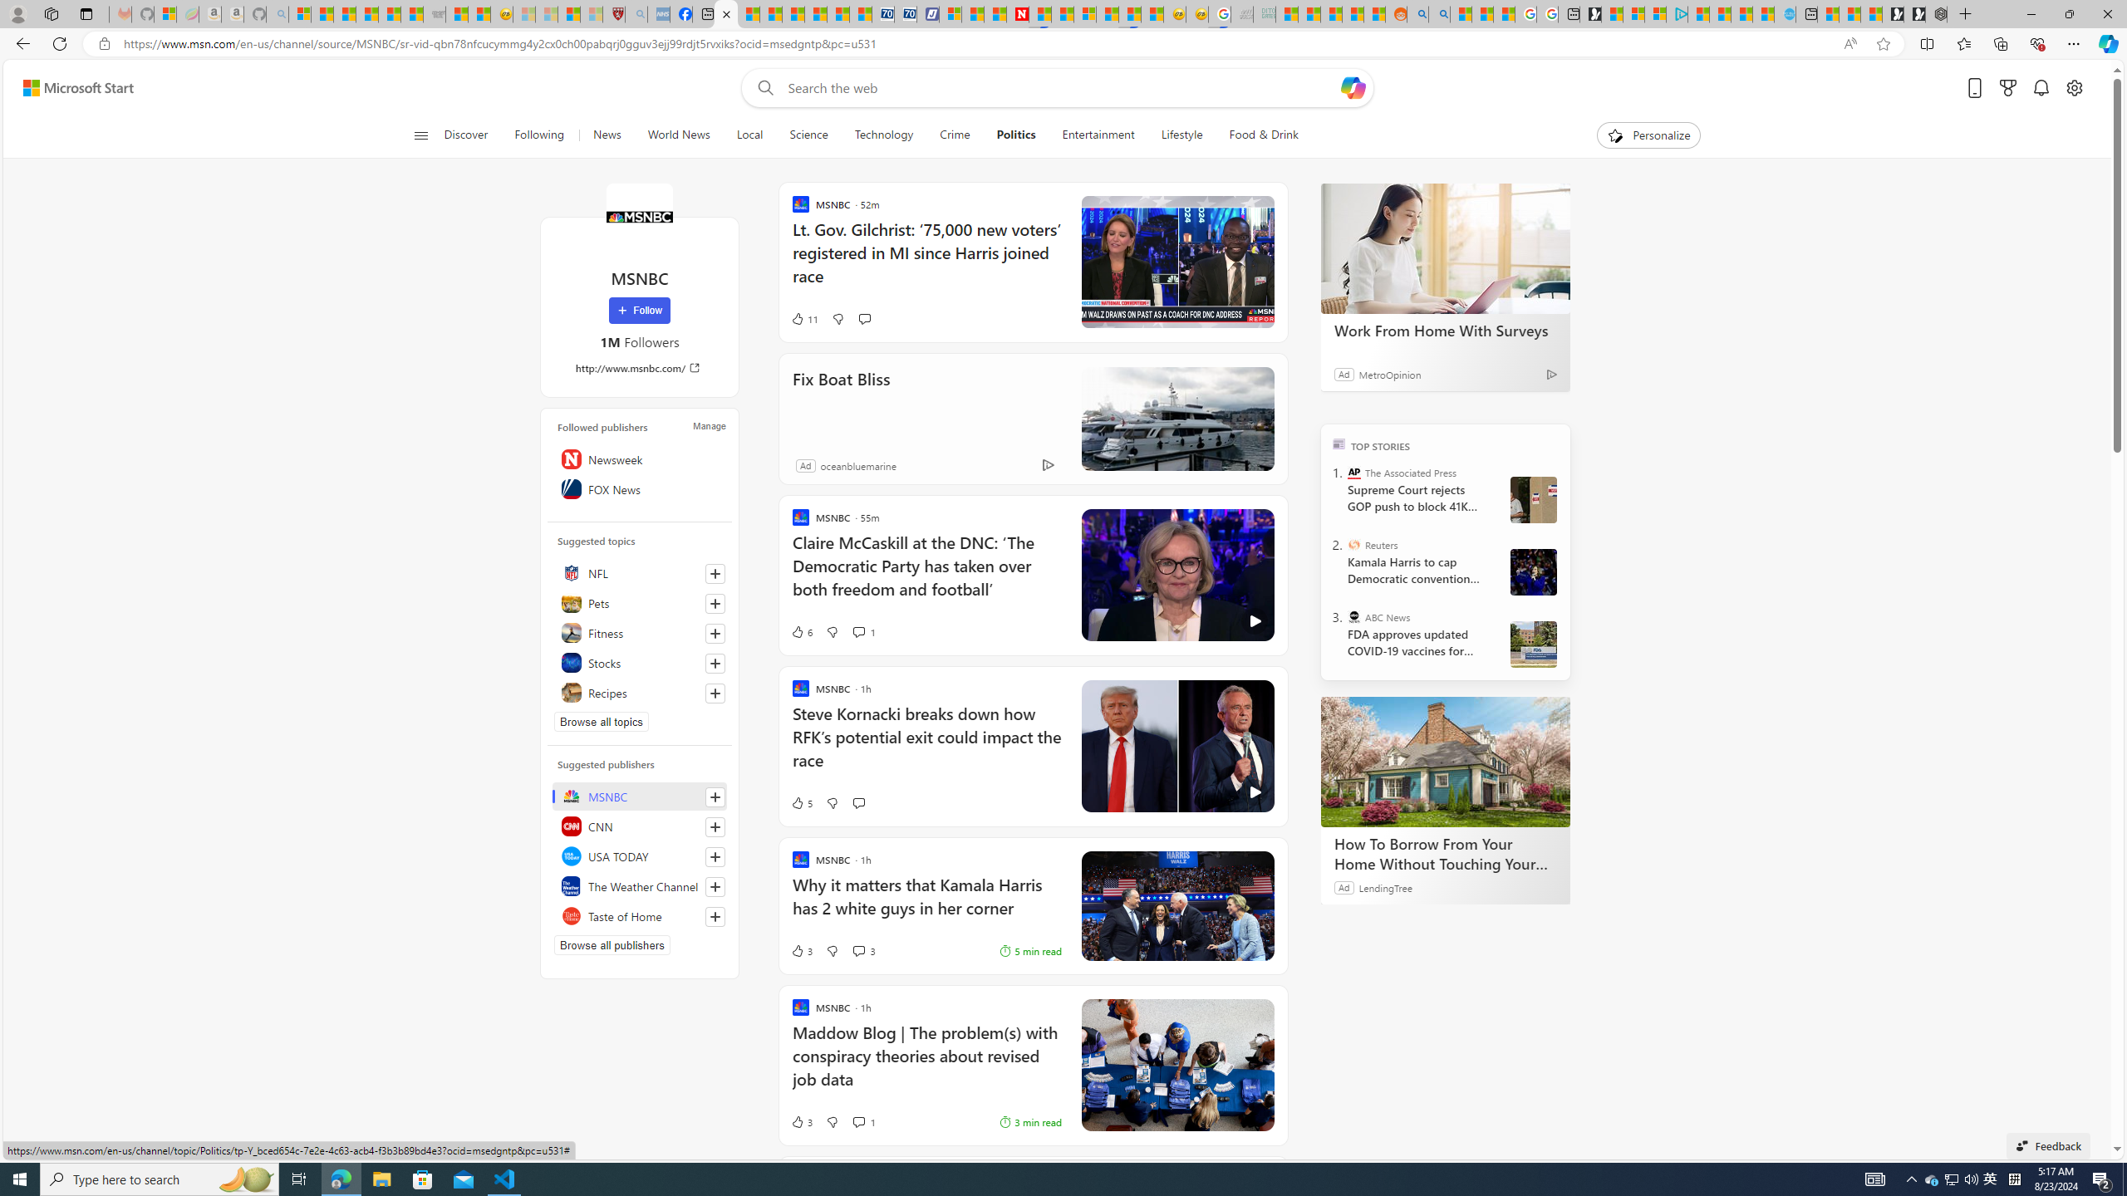  What do you see at coordinates (391, 14) in the screenshot?
I see `New Report Confirms 2023 Was Record Hot | Watch` at bounding box center [391, 14].